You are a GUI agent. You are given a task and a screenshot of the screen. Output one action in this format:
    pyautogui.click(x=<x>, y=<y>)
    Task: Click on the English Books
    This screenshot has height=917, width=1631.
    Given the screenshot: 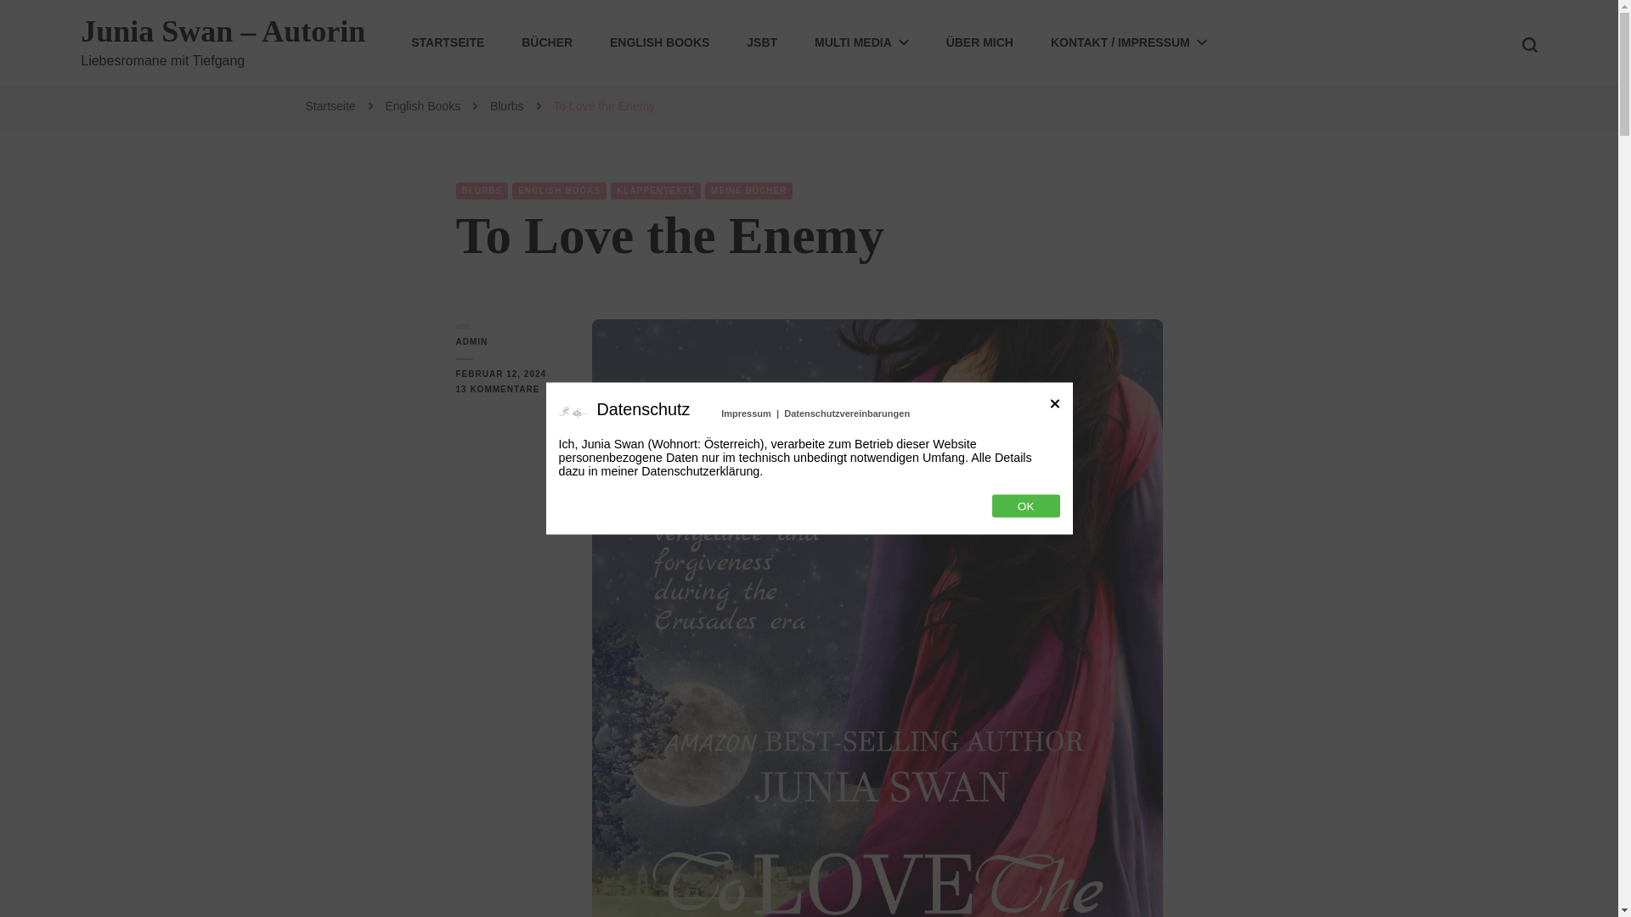 What is the action you would take?
    pyautogui.click(x=424, y=105)
    